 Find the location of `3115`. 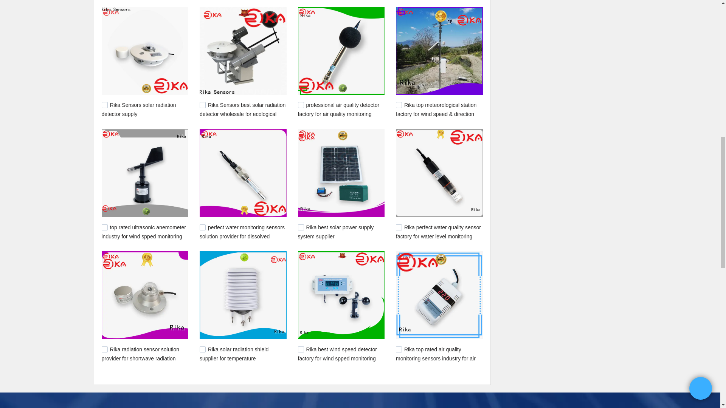

3115 is located at coordinates (104, 227).